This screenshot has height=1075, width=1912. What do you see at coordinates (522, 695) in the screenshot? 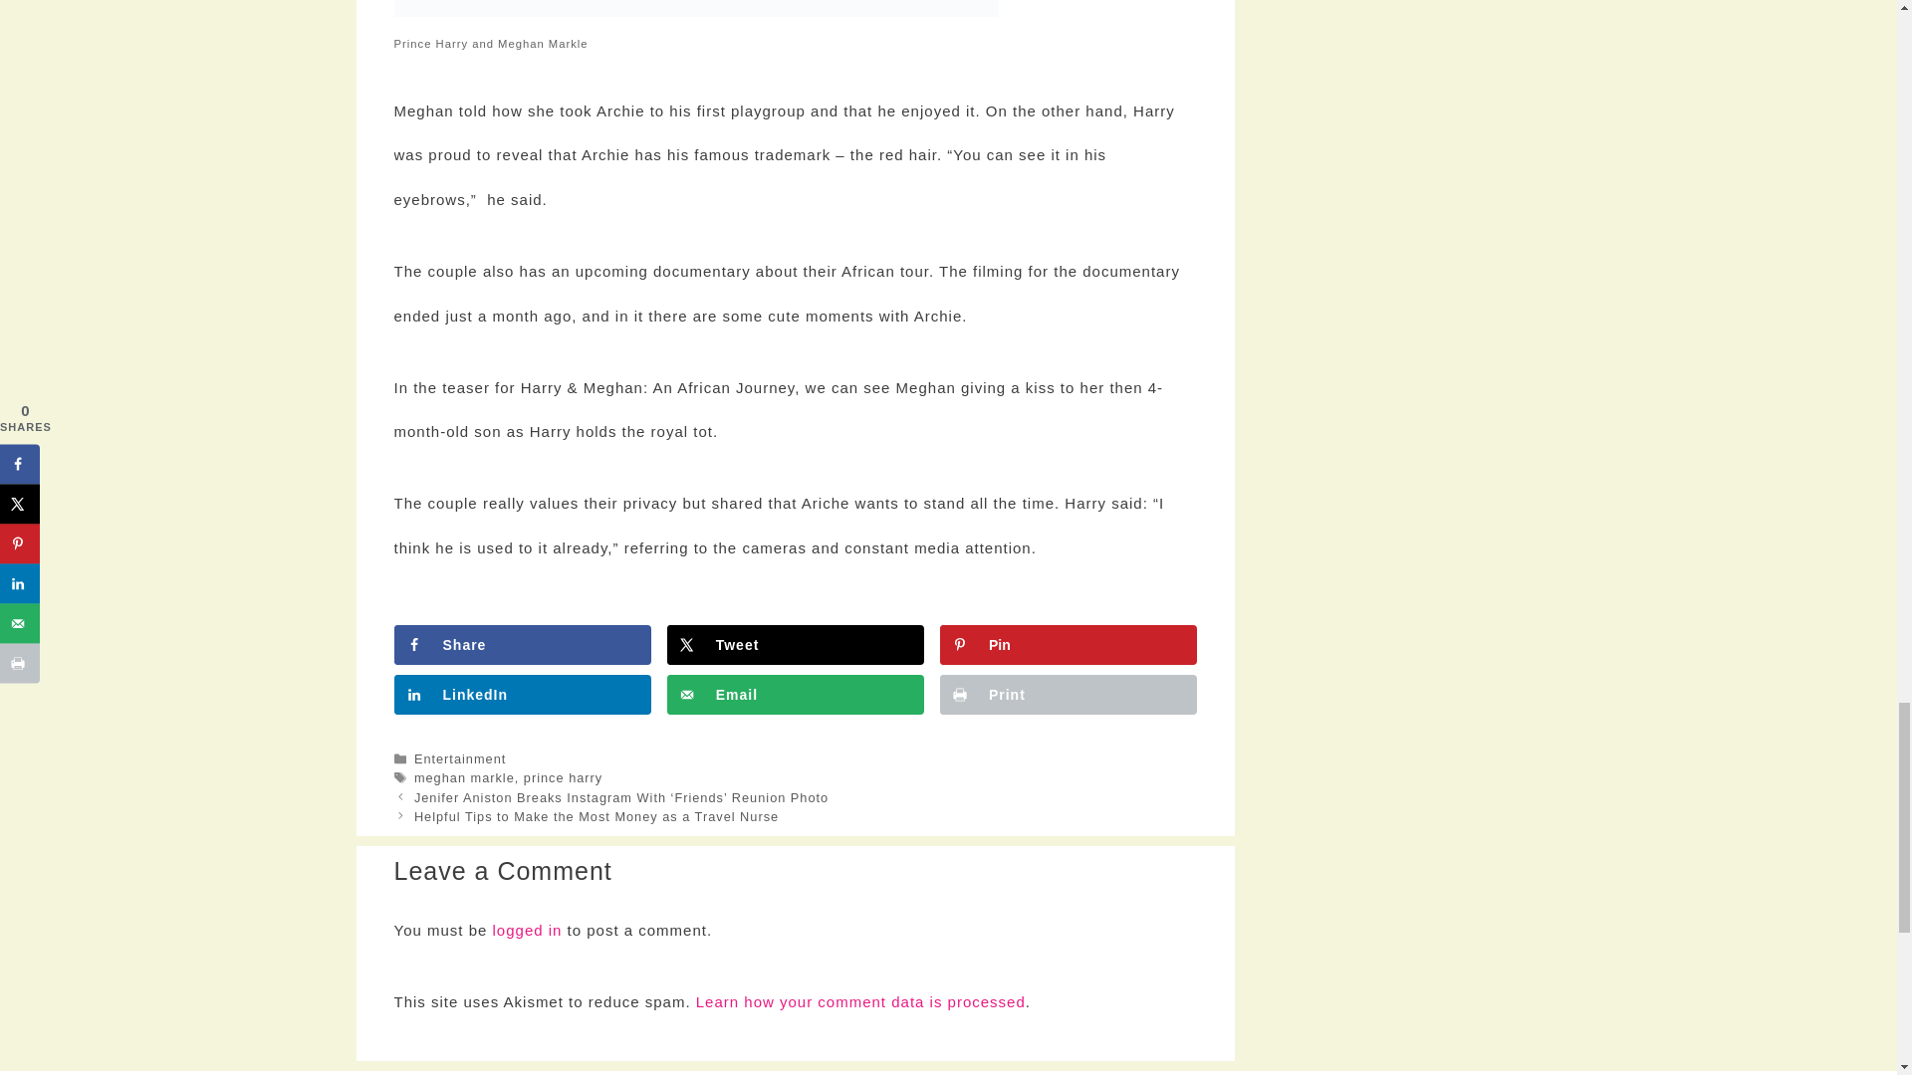
I see `Share on LinkedIn` at bounding box center [522, 695].